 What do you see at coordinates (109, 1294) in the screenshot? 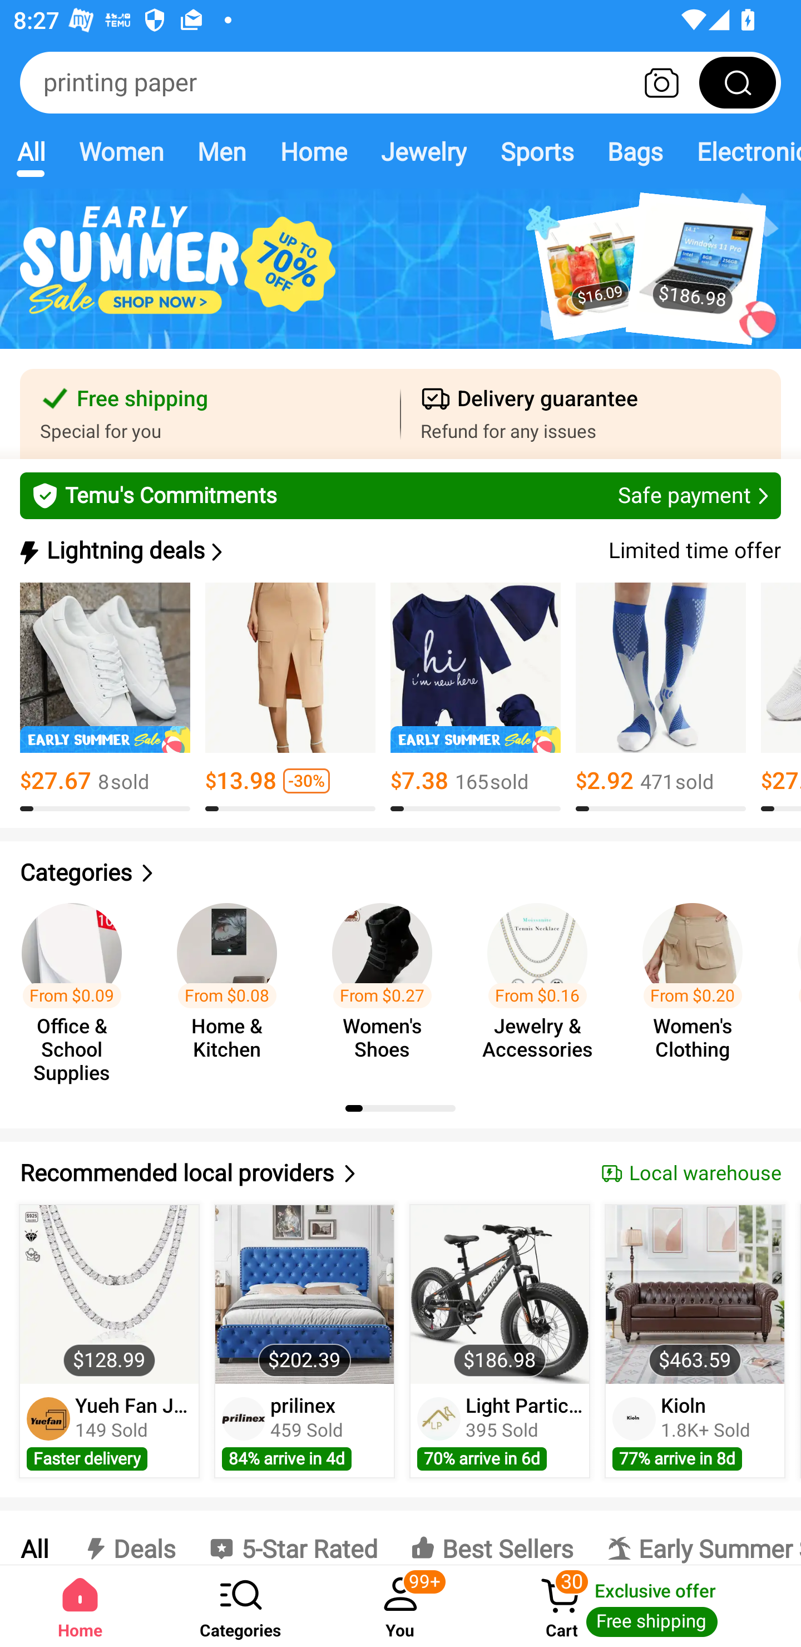
I see `$128.99` at bounding box center [109, 1294].